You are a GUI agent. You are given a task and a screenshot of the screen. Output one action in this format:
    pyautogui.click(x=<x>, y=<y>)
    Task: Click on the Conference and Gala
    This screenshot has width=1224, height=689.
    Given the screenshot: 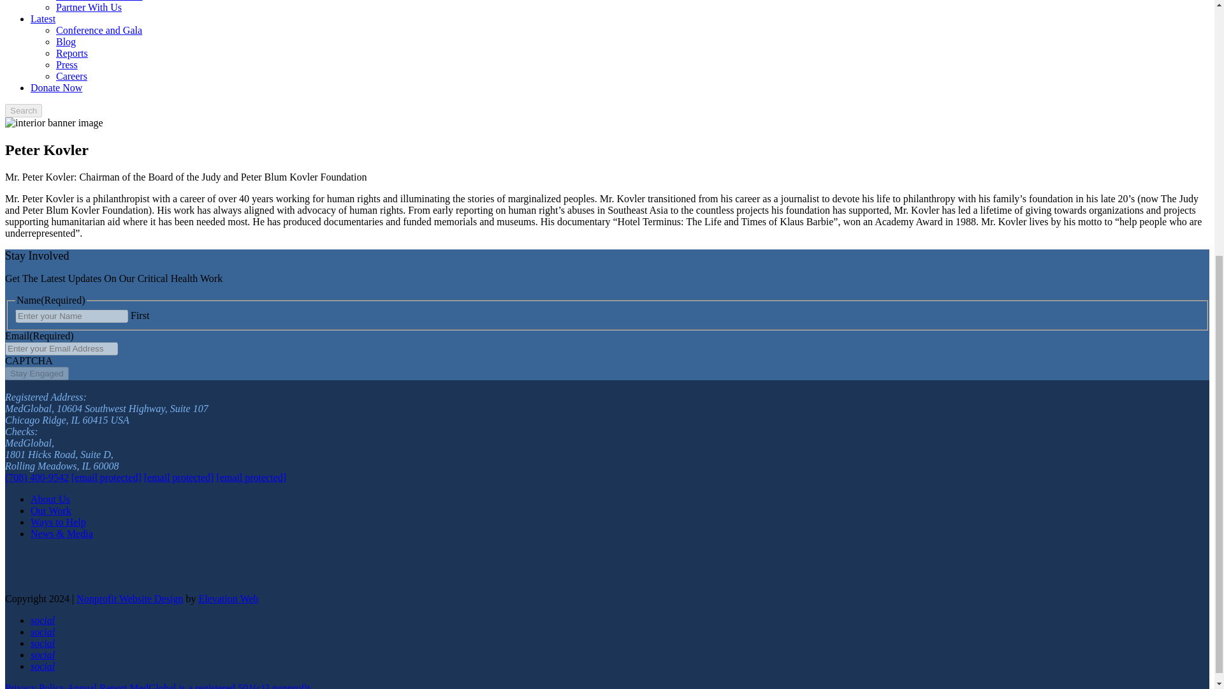 What is the action you would take?
    pyautogui.click(x=99, y=30)
    